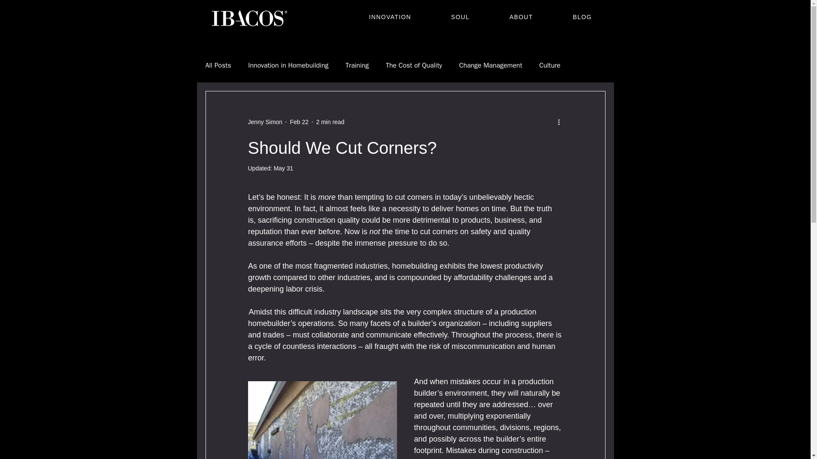 The image size is (817, 459). I want to click on Feb 22, so click(299, 121).